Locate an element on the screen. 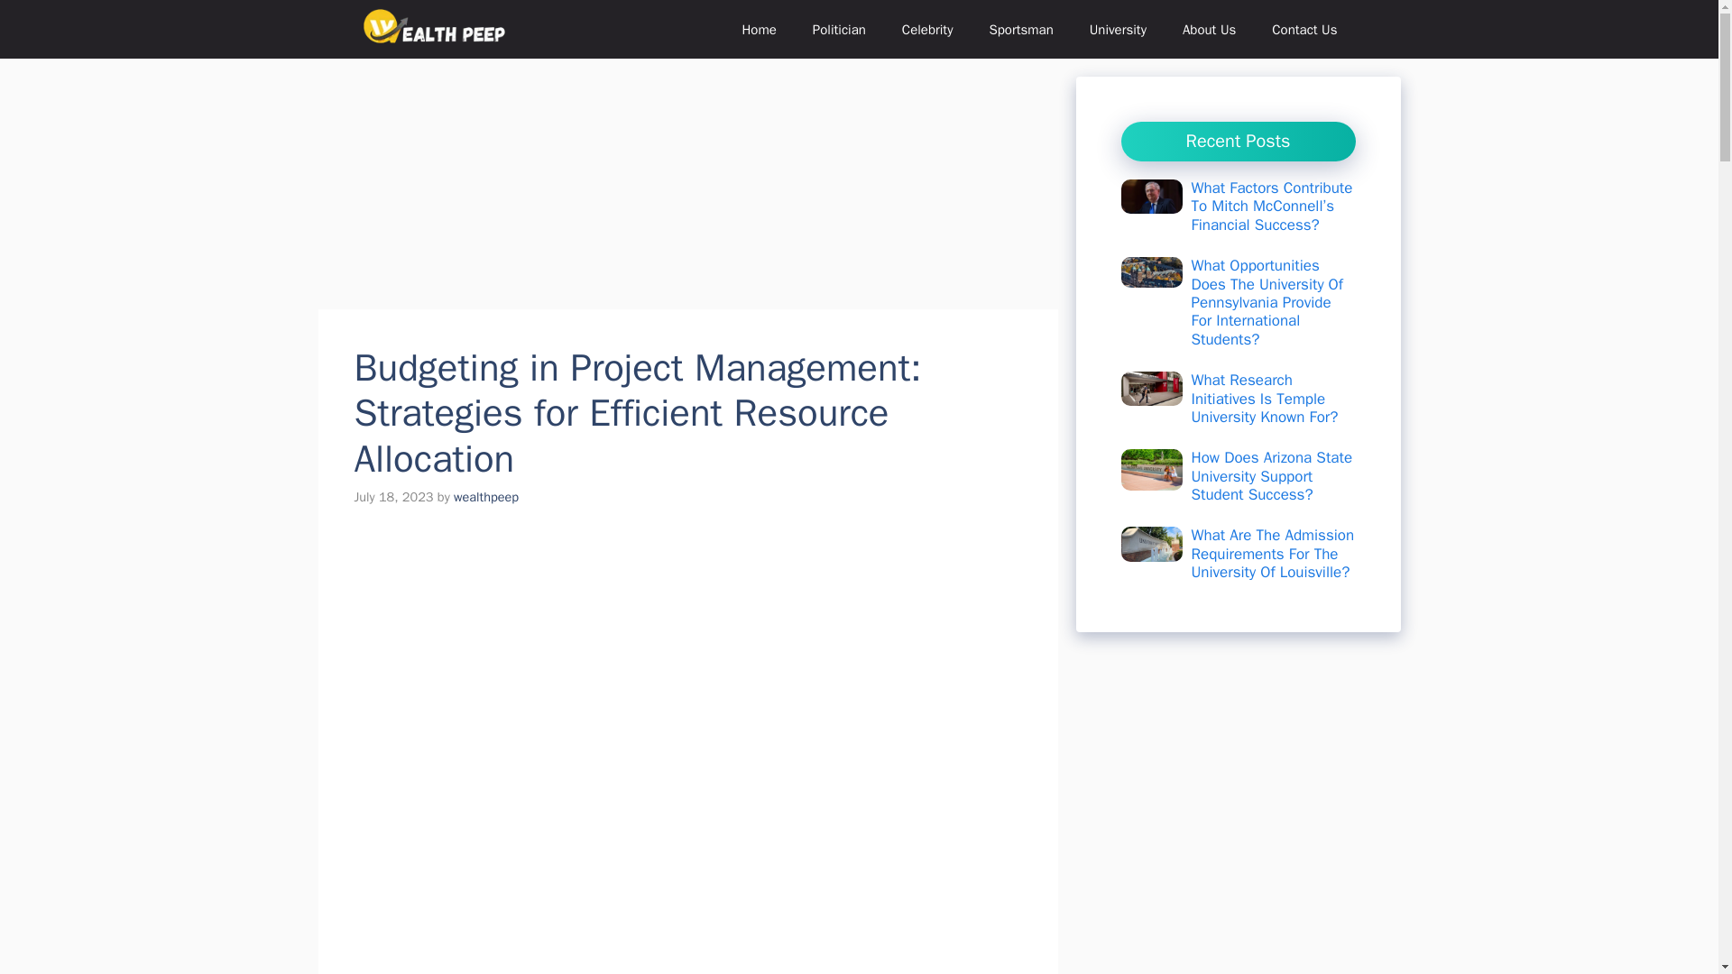 This screenshot has height=974, width=1732. Celebrity is located at coordinates (927, 29).